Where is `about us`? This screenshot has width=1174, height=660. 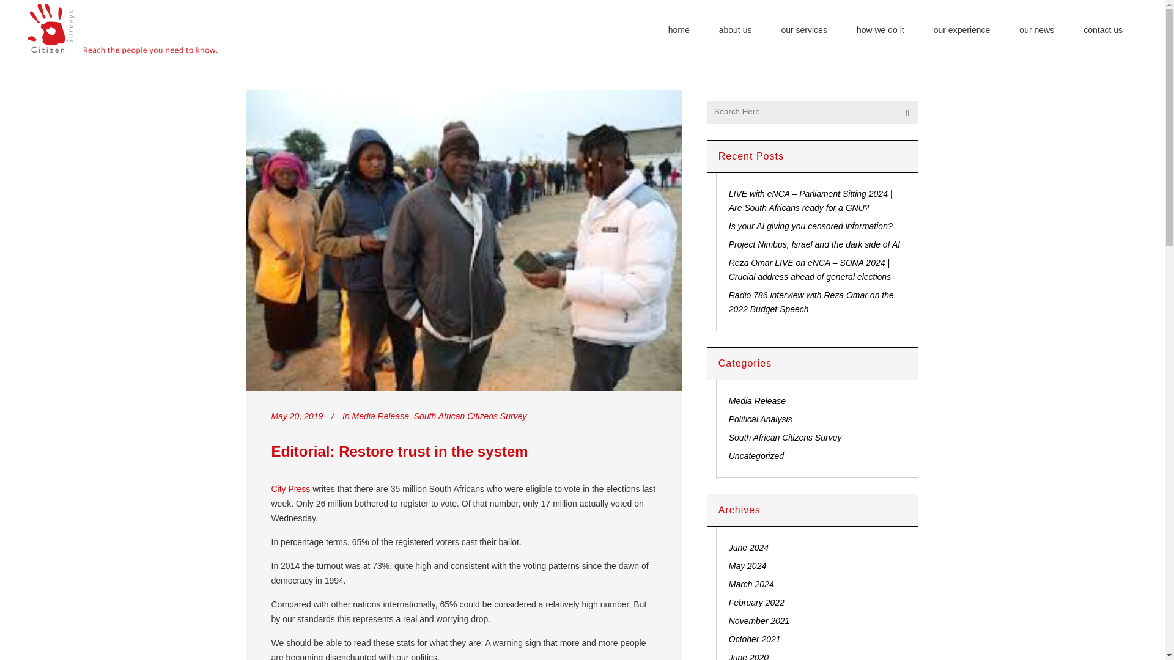 about us is located at coordinates (735, 30).